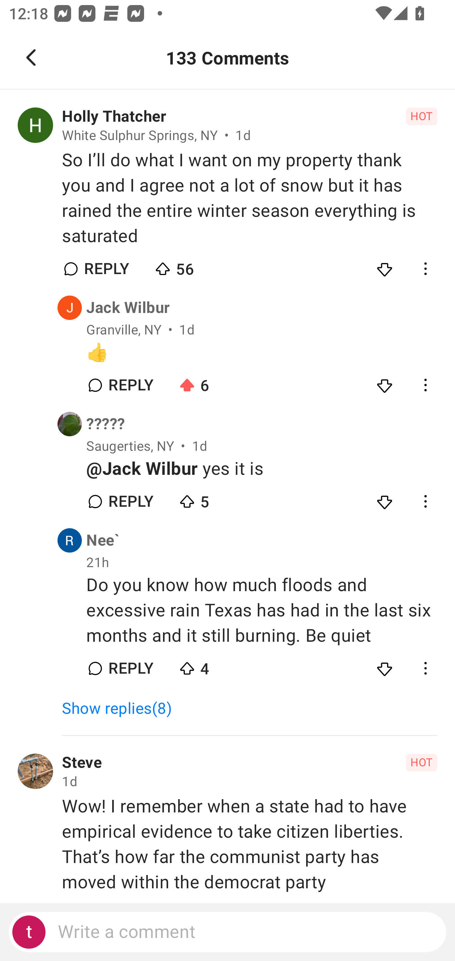 Image resolution: width=455 pixels, height=961 pixels. I want to click on REPLY, so click(130, 385).